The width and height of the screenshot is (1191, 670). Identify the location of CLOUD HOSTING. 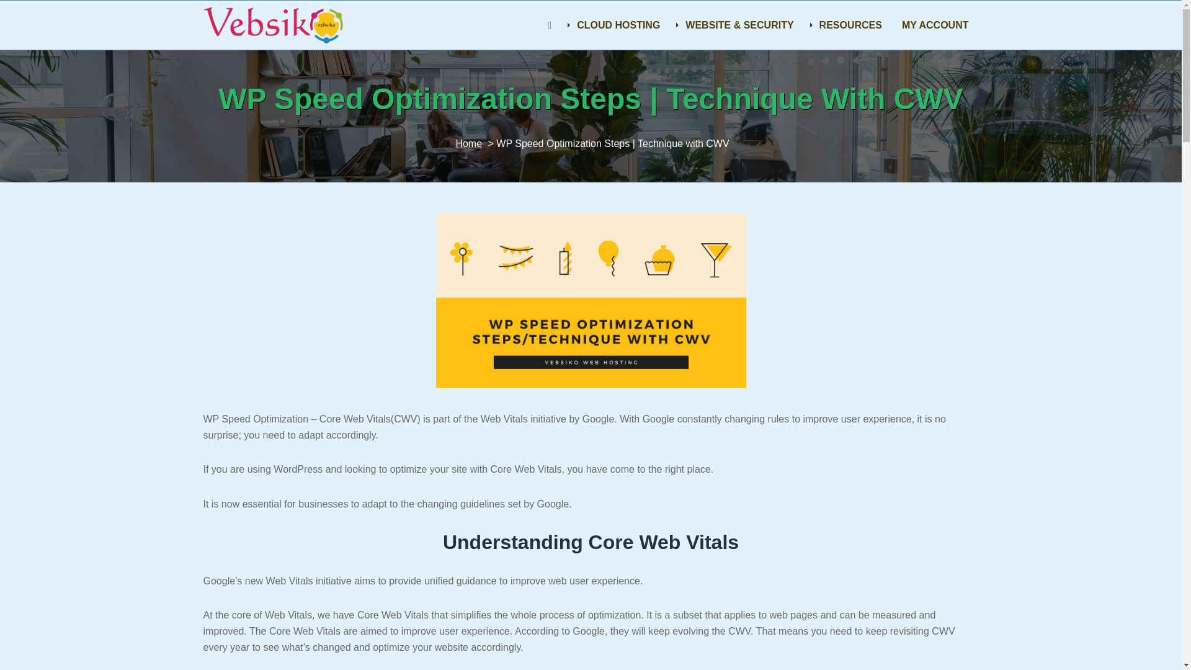
(615, 25).